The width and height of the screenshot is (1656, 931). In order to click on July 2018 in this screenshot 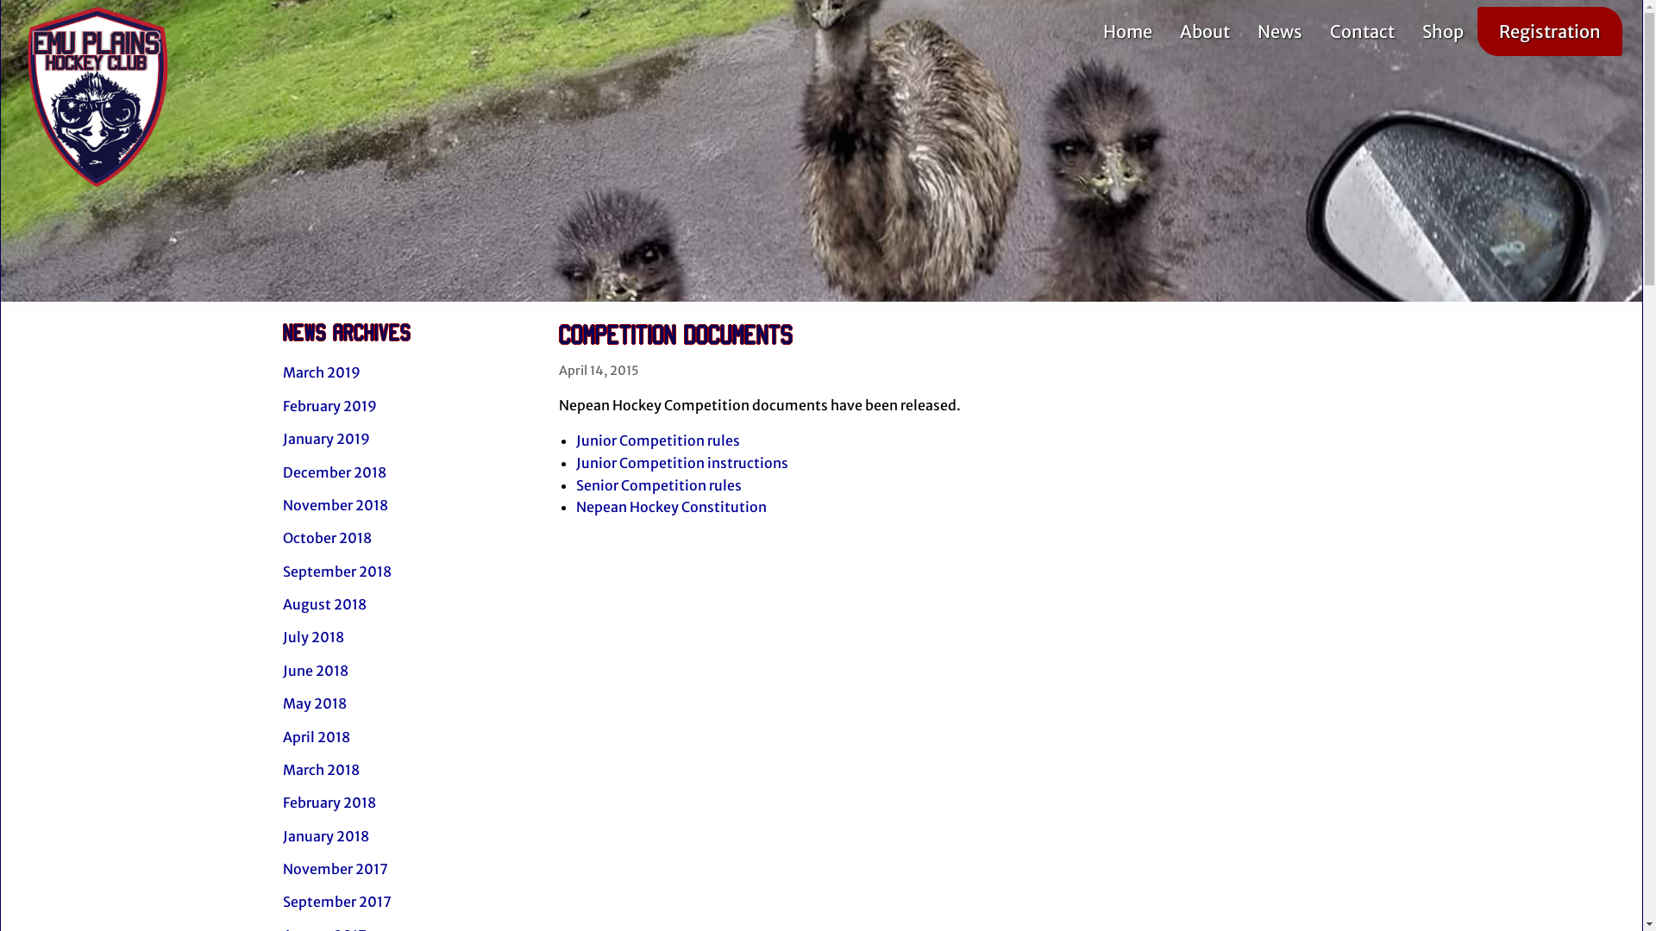, I will do `click(408, 637)`.